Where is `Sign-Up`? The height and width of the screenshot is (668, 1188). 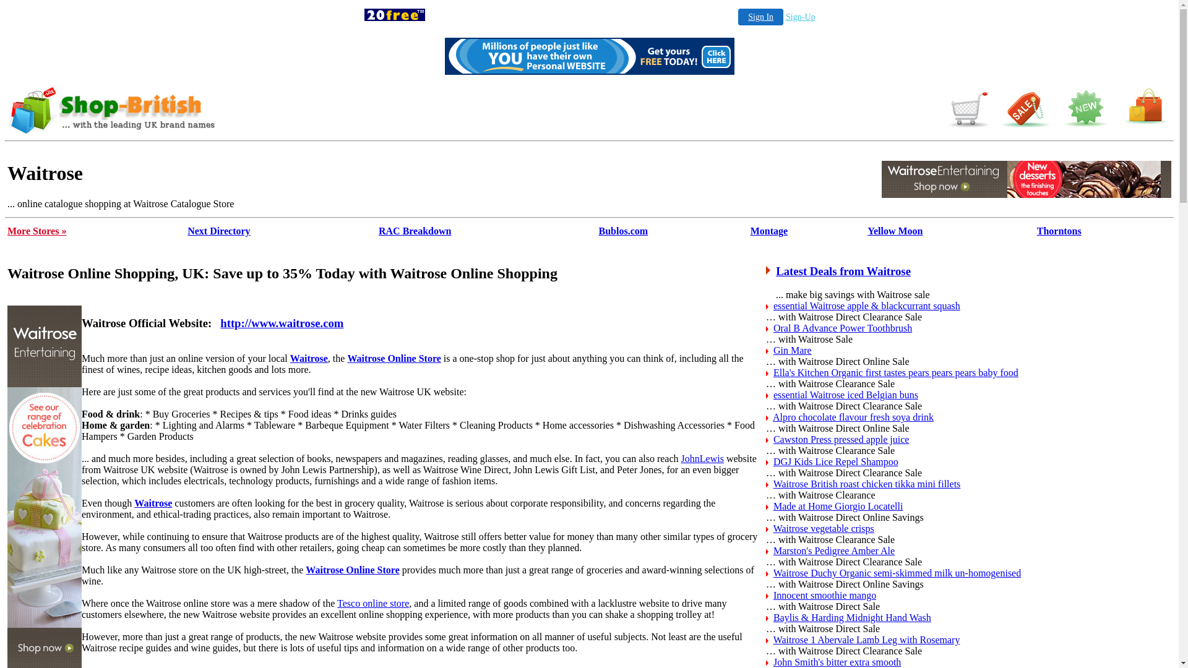
Sign-Up is located at coordinates (801, 17).